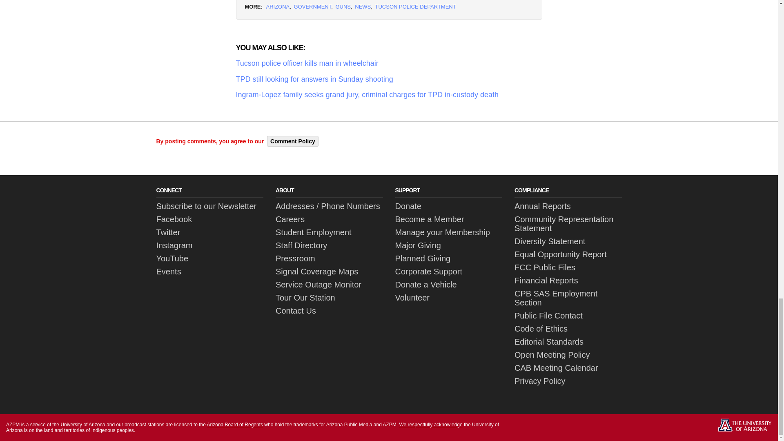 The height and width of the screenshot is (441, 784). Describe the element at coordinates (389, 79) in the screenshot. I see `TPD still looking for answers in Sunday shooting` at that location.